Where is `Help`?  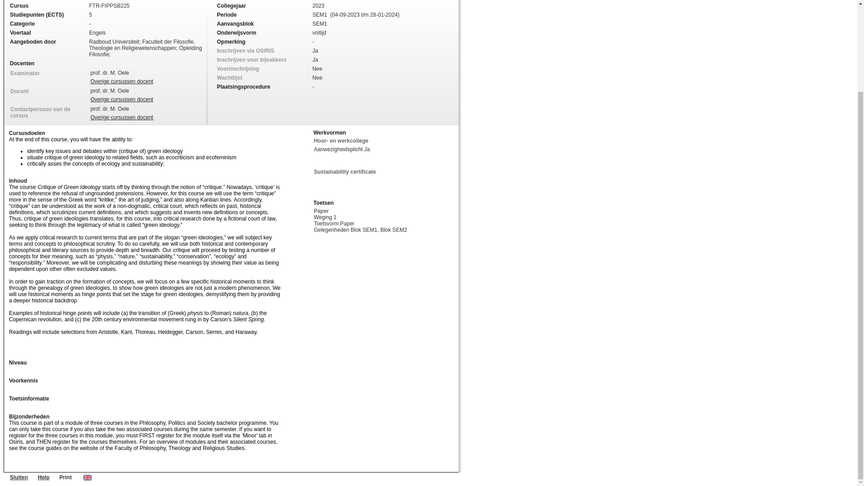
Help is located at coordinates (43, 477).